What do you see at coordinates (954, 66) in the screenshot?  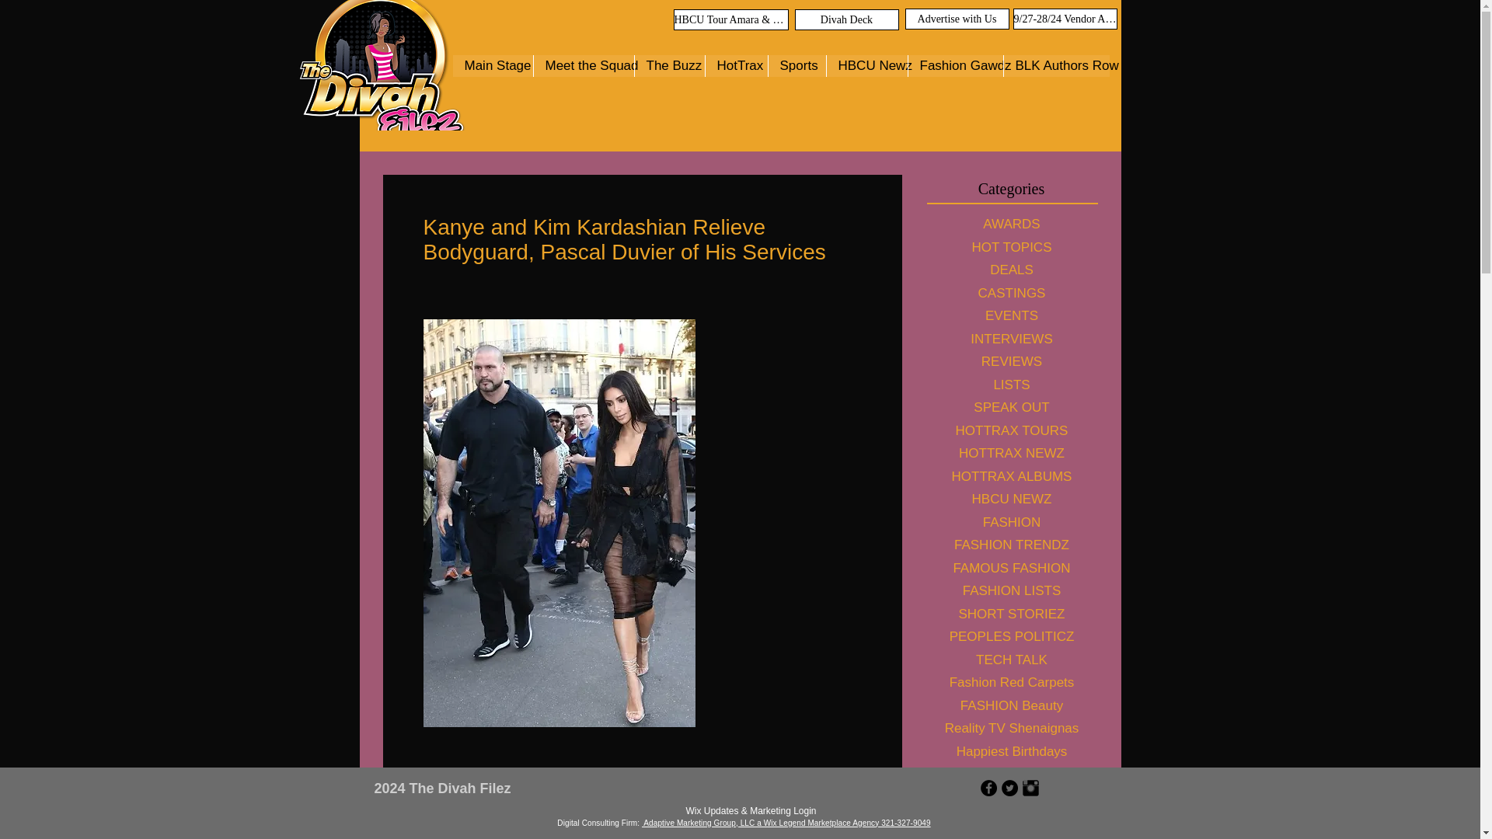 I see `Fashion Gawdz` at bounding box center [954, 66].